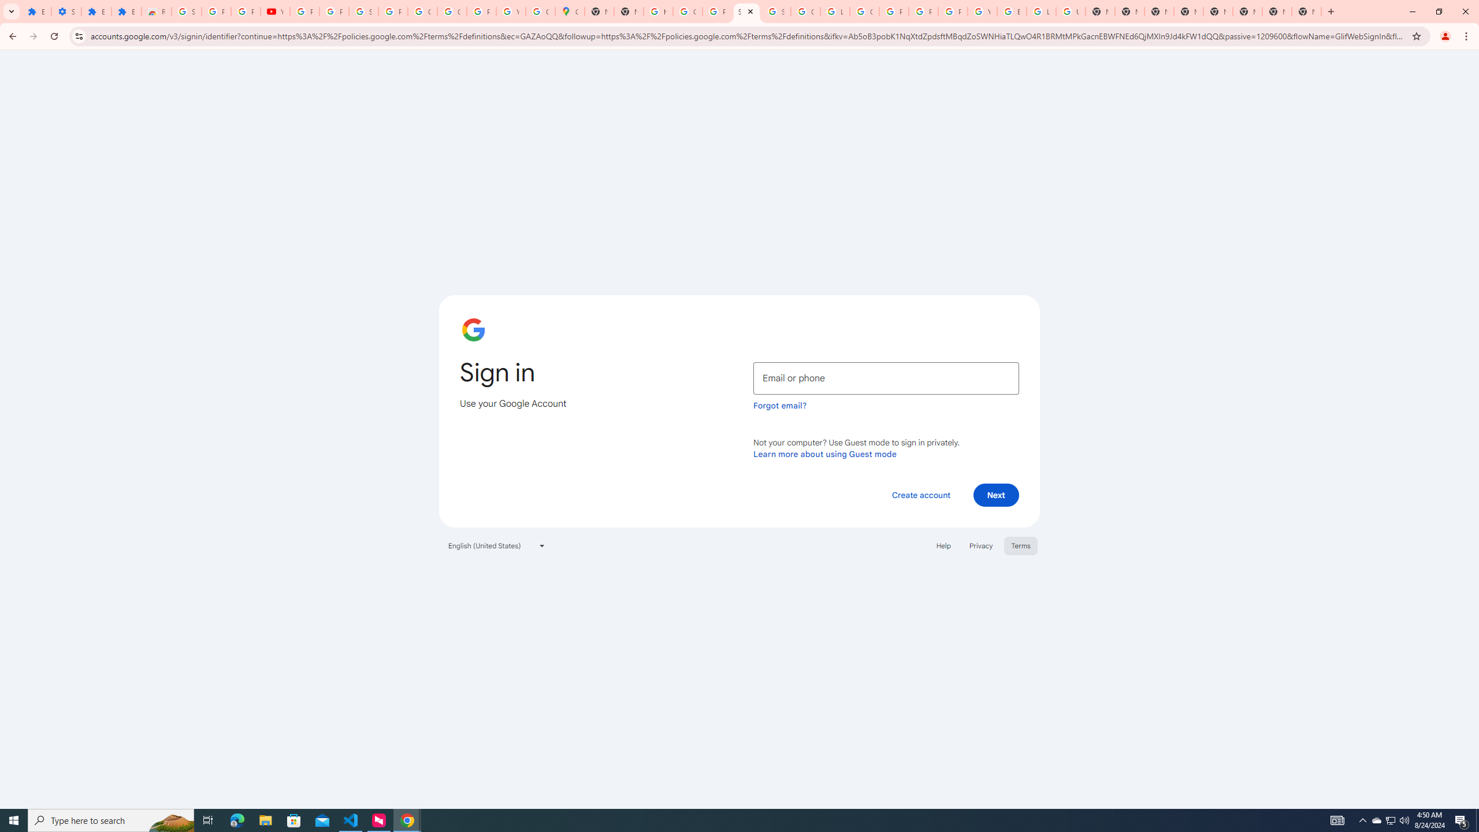 Image resolution: width=1479 pixels, height=832 pixels. Describe the element at coordinates (570, 12) in the screenshot. I see `Google Maps` at that location.